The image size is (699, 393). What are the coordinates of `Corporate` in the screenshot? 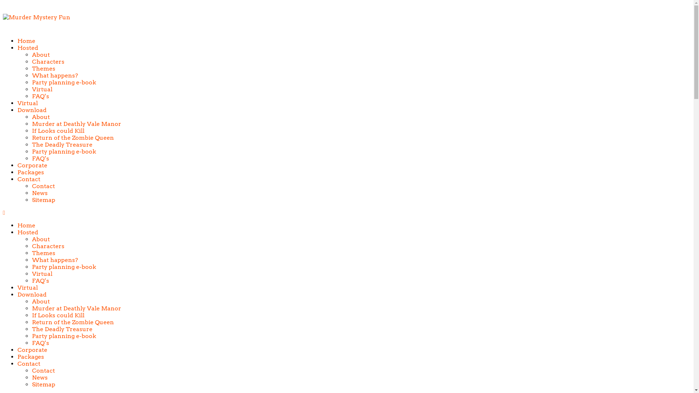 It's located at (32, 350).